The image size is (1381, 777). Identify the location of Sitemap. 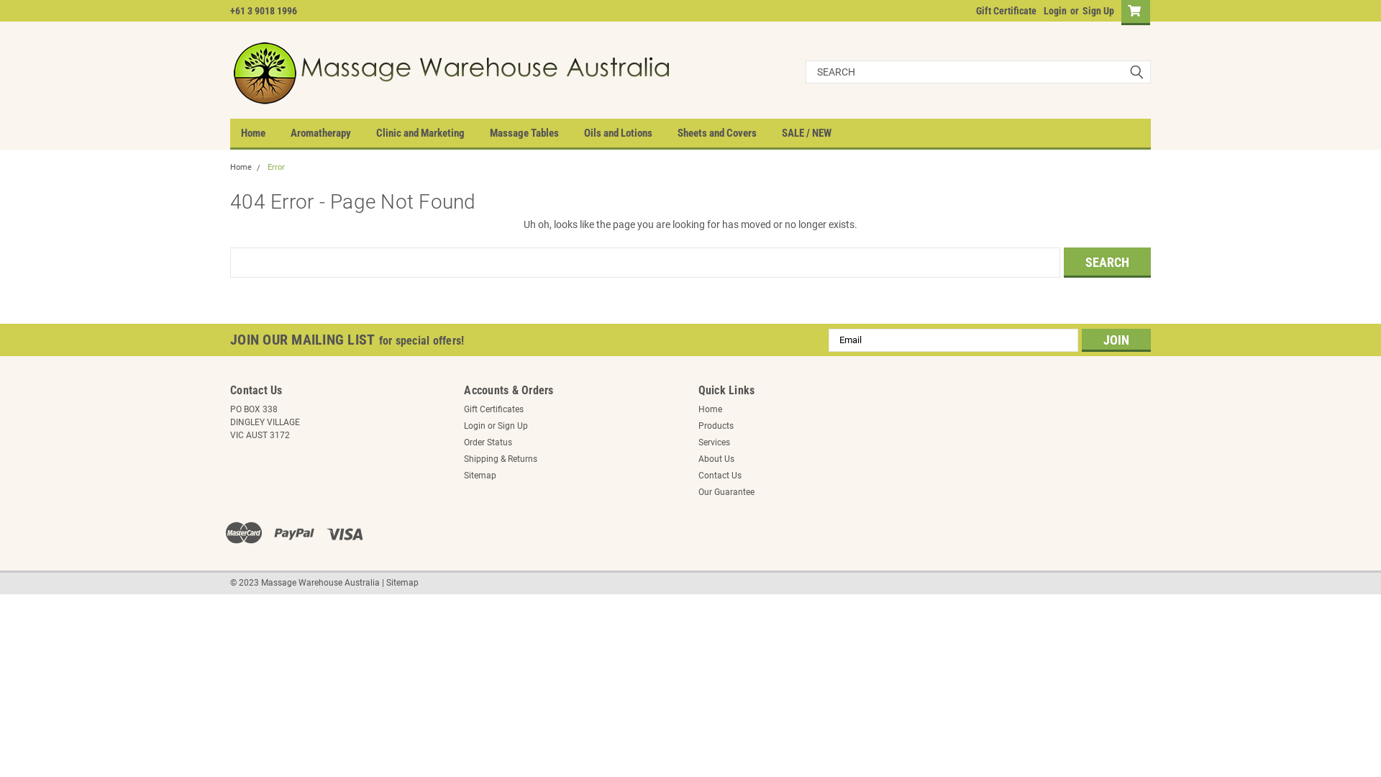
(403, 583).